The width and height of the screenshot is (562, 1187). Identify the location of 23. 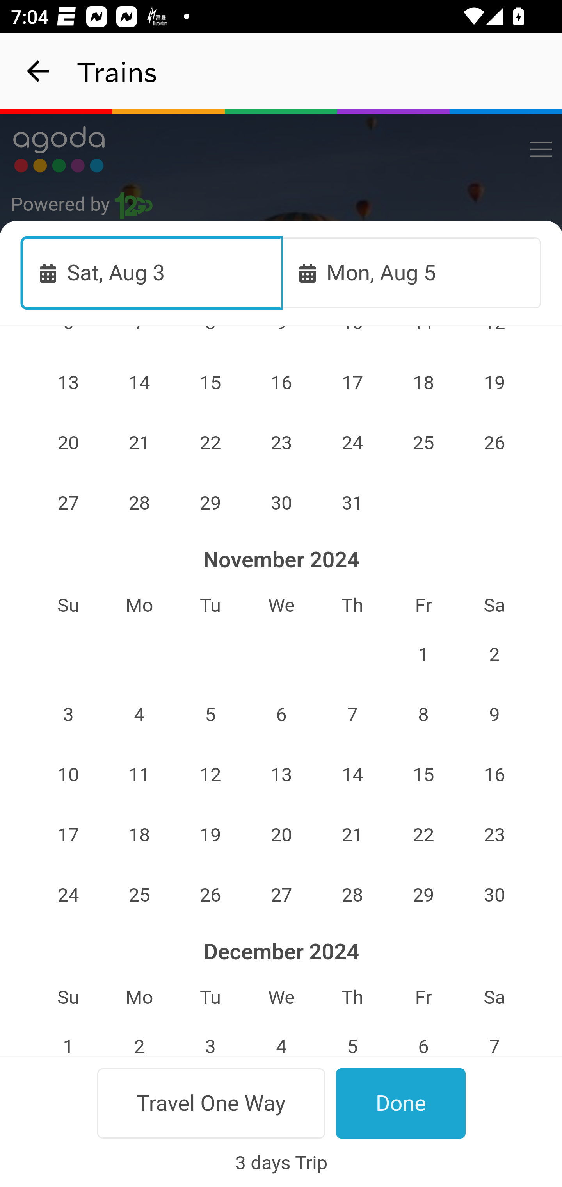
(495, 834).